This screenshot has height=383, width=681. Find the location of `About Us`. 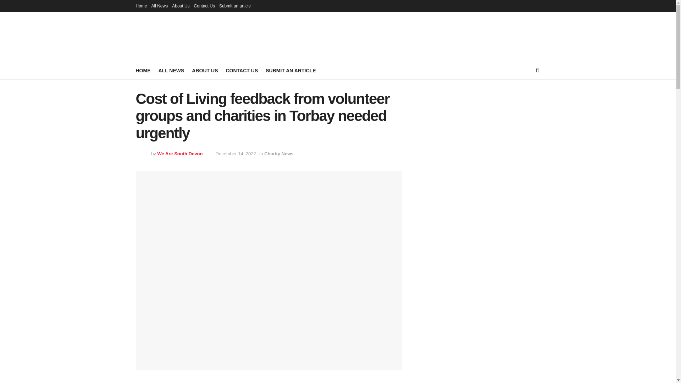

About Us is located at coordinates (181, 6).